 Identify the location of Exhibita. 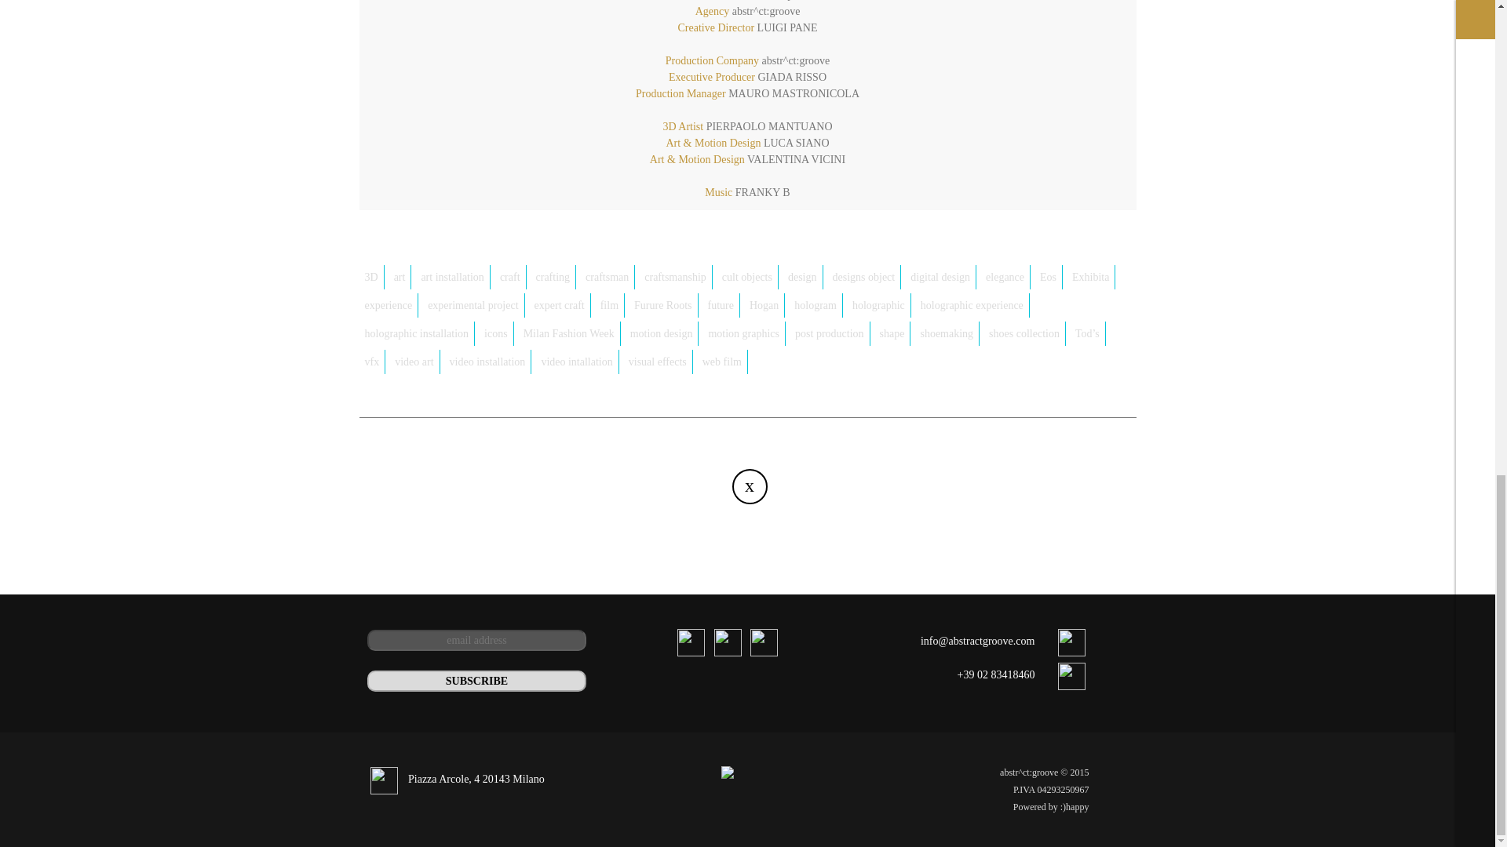
(1091, 278).